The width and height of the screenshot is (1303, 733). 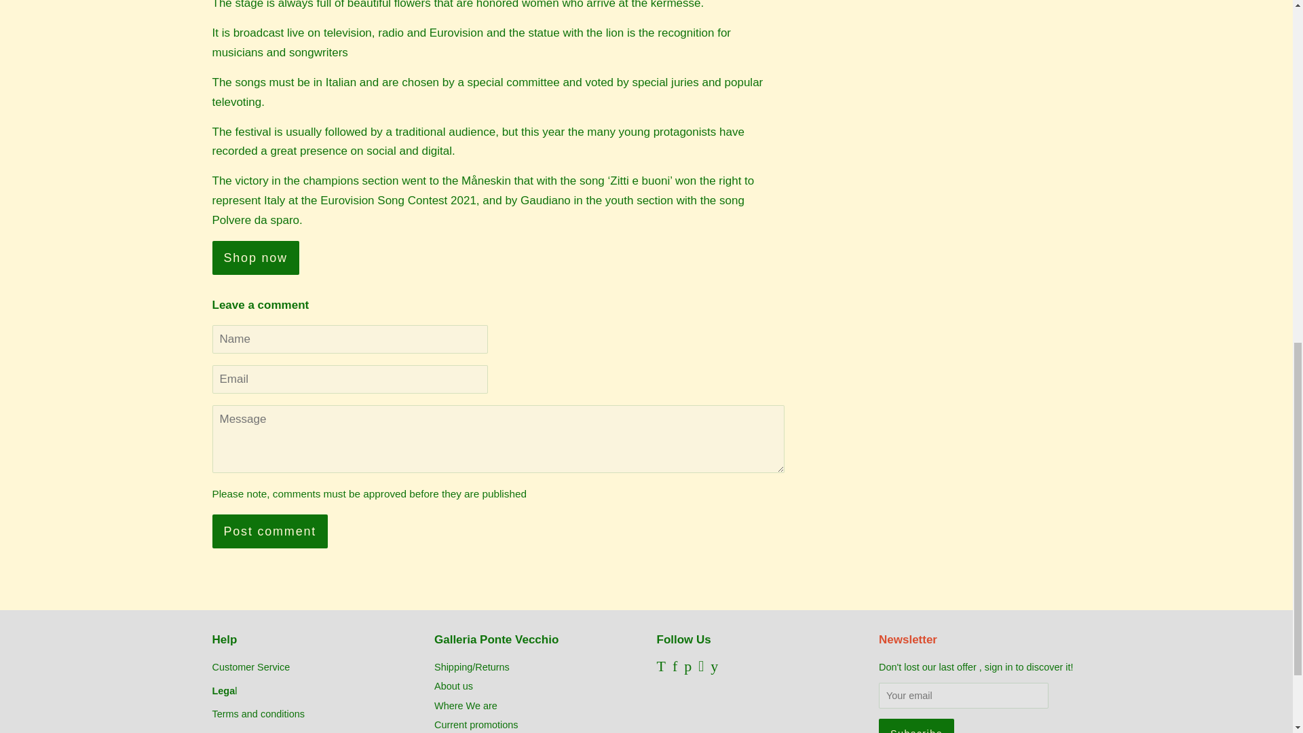 What do you see at coordinates (661, 668) in the screenshot?
I see `ceramichepontevecchio.com on Twitter` at bounding box center [661, 668].